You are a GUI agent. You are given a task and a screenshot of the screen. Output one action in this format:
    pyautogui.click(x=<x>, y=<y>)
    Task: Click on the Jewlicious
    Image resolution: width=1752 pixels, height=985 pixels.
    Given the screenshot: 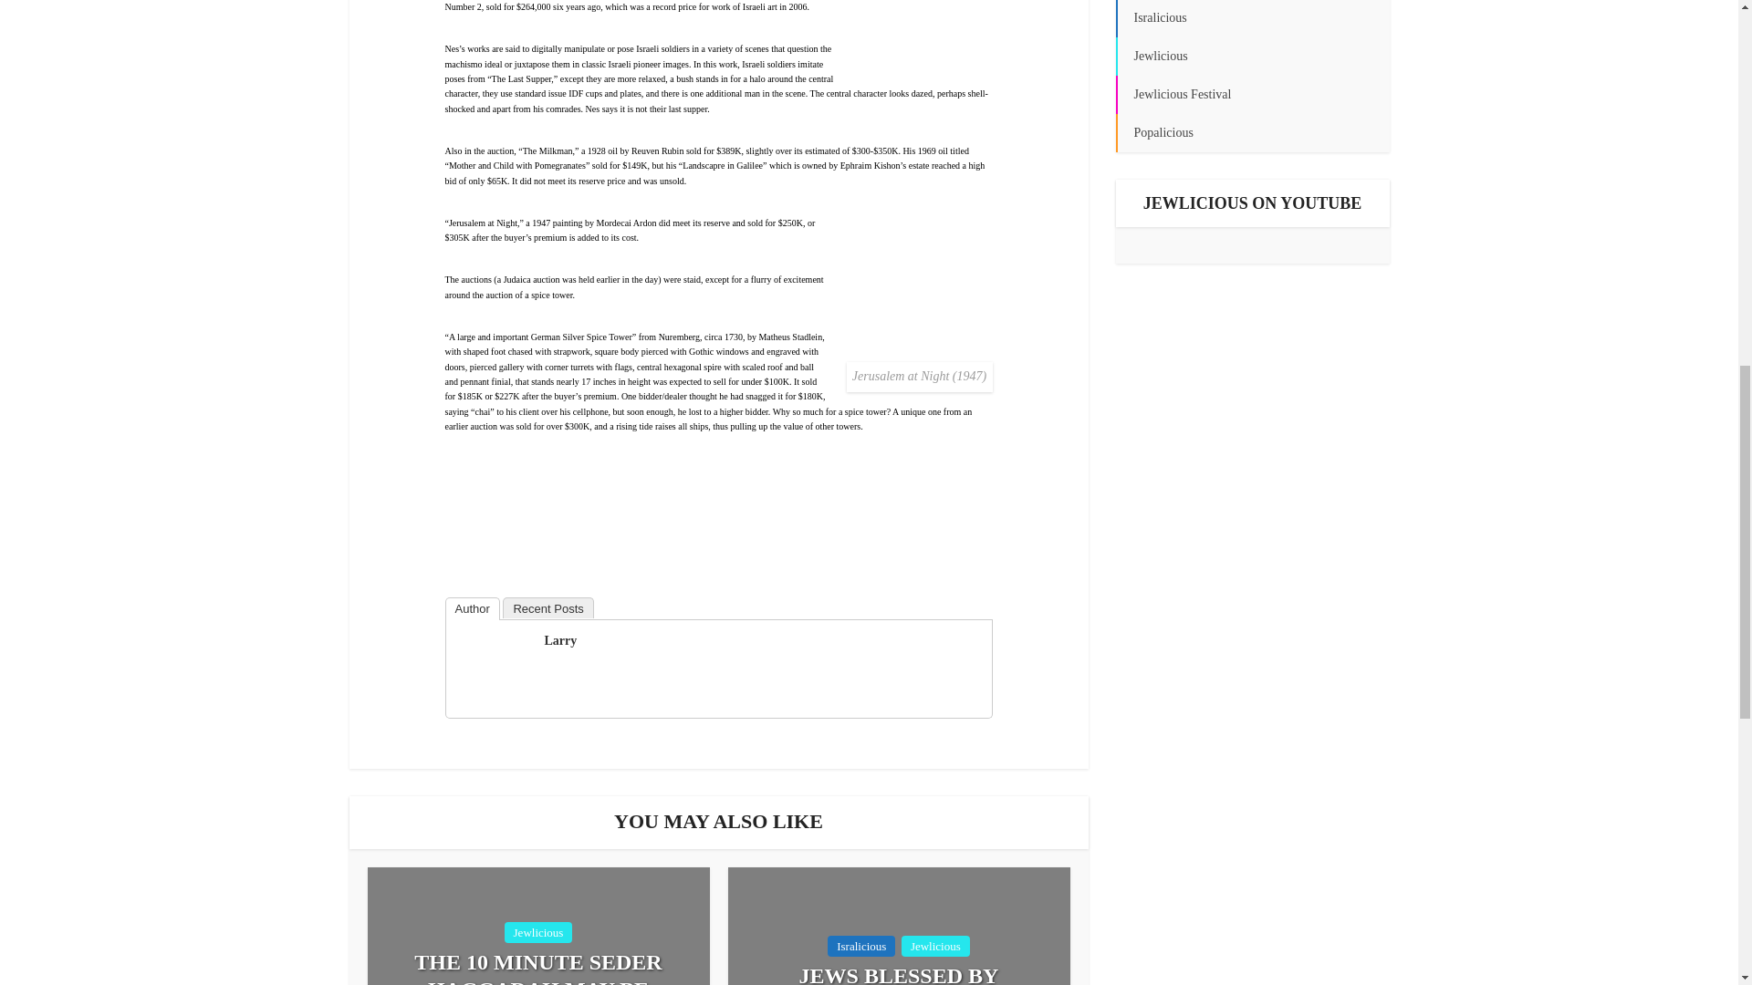 What is the action you would take?
    pyautogui.click(x=538, y=932)
    